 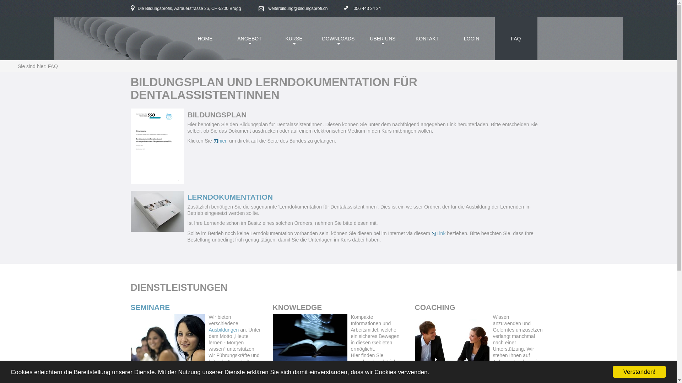 What do you see at coordinates (220, 141) in the screenshot?
I see `hier` at bounding box center [220, 141].